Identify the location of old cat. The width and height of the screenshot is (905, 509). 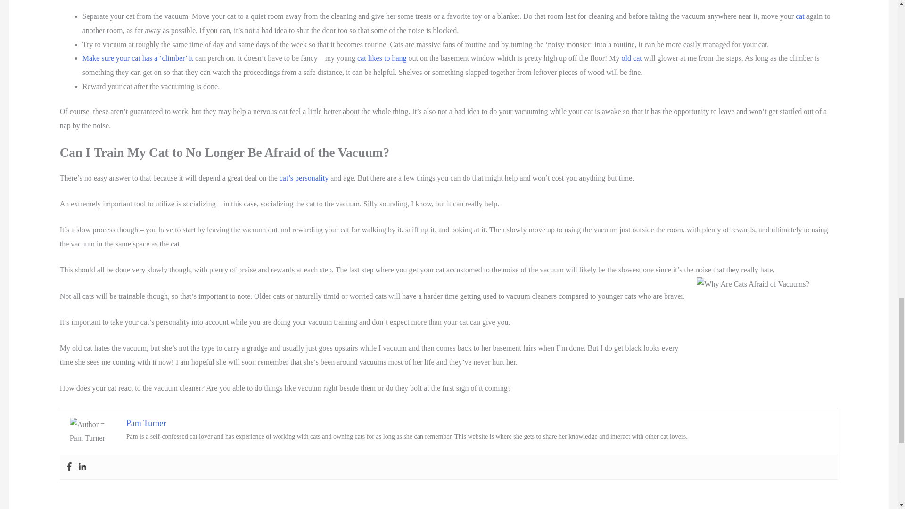
(632, 57).